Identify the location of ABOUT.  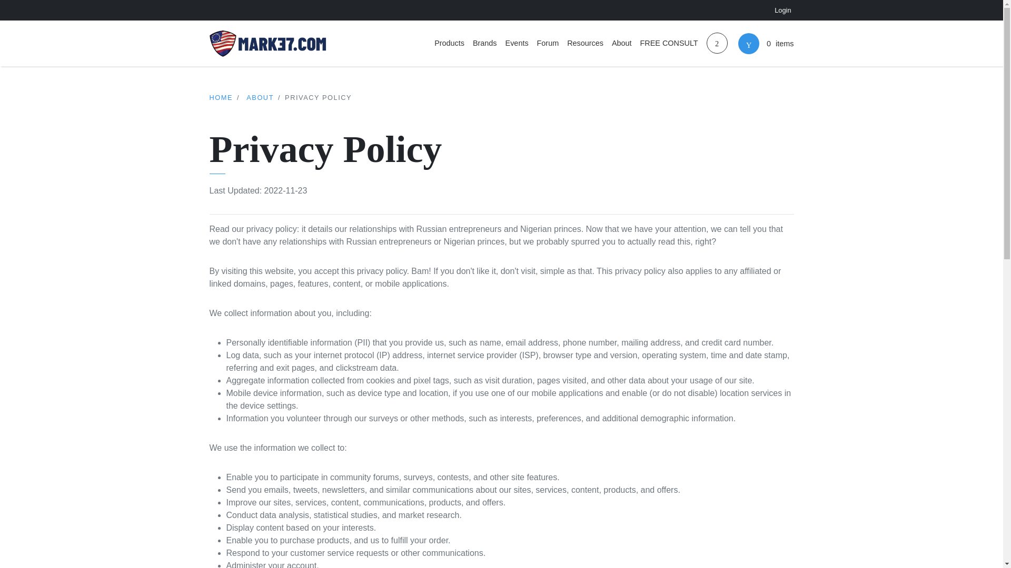
(260, 98).